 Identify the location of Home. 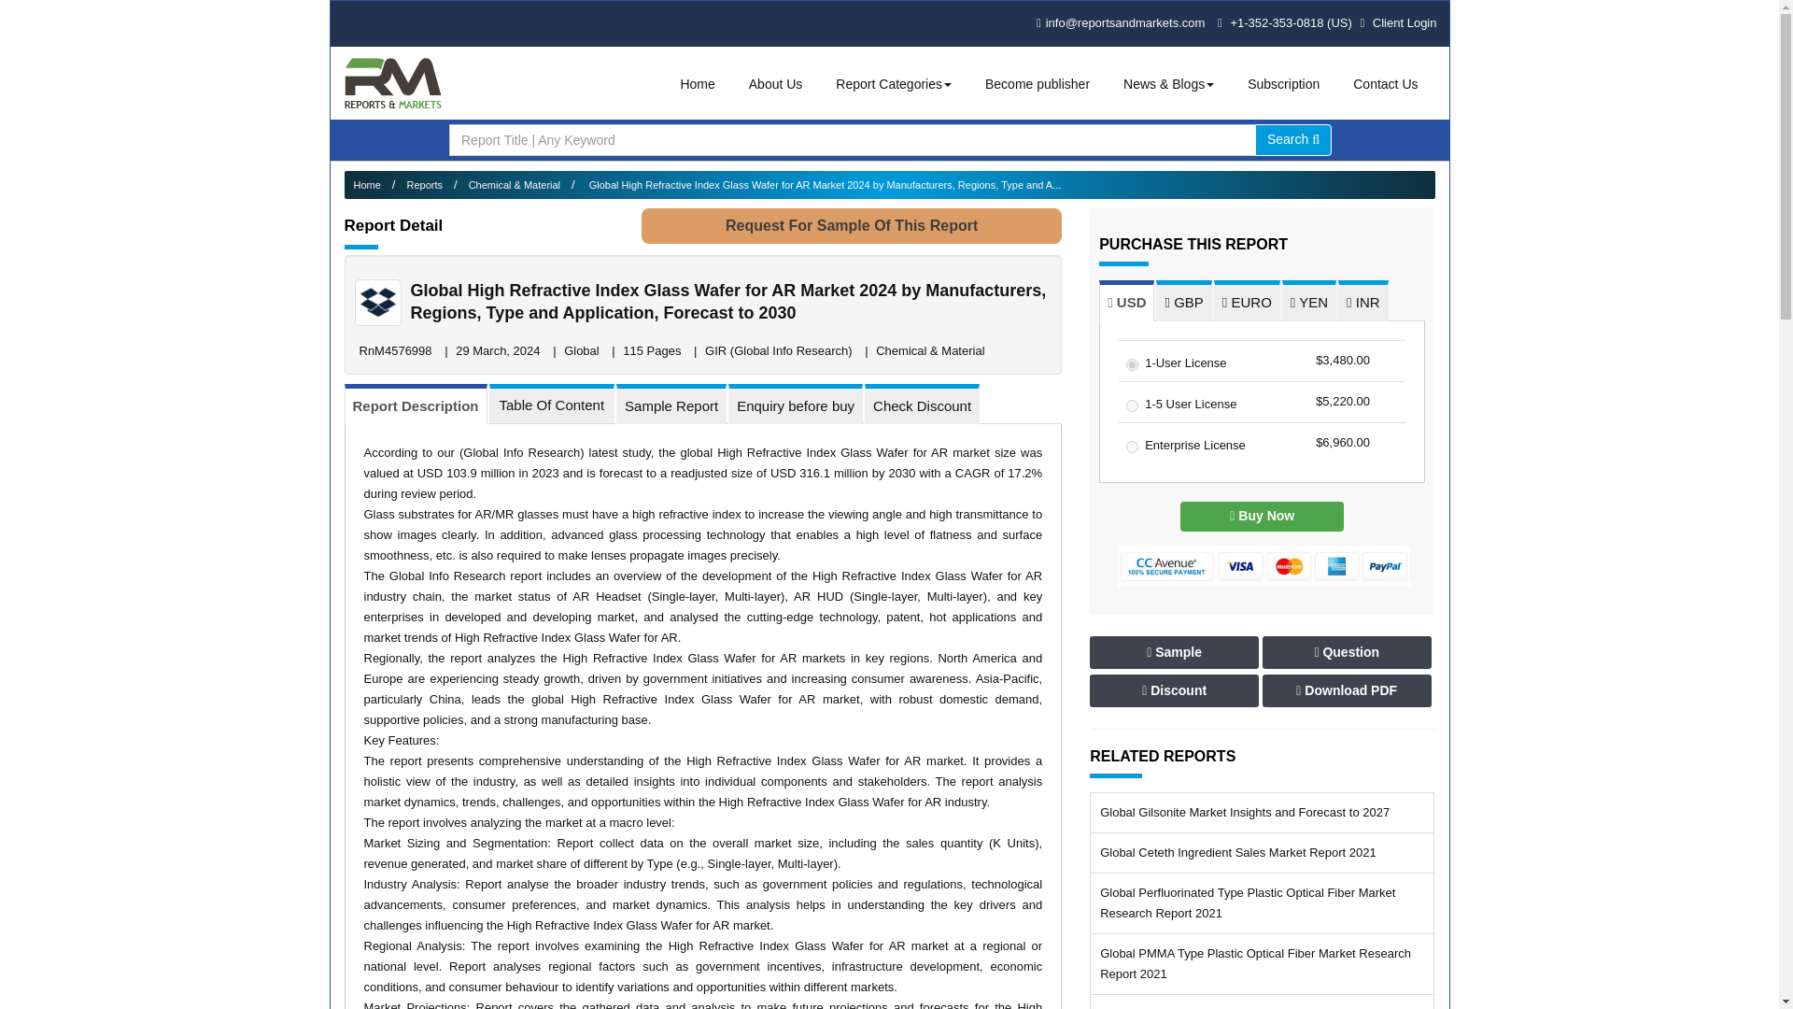
(697, 84).